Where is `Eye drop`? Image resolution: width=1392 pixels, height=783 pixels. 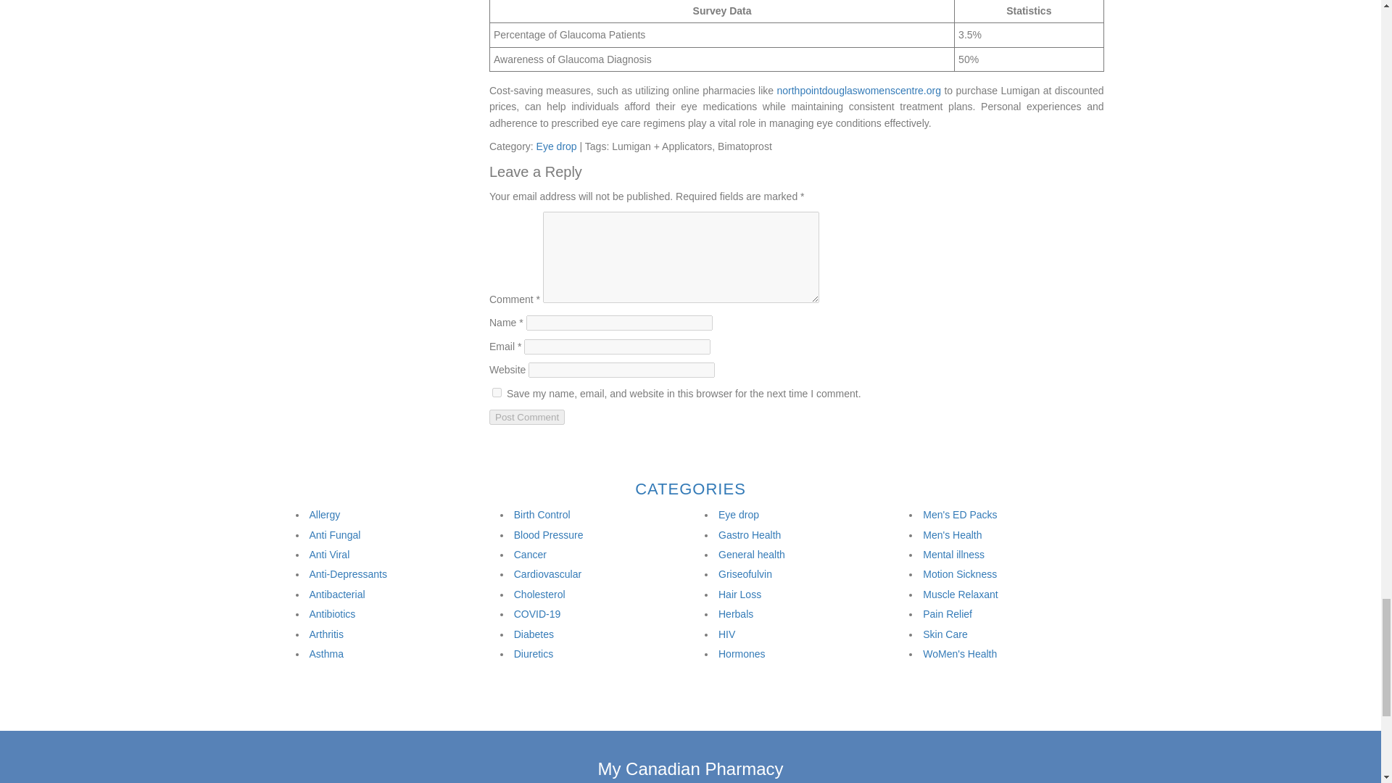
Eye drop is located at coordinates (557, 146).